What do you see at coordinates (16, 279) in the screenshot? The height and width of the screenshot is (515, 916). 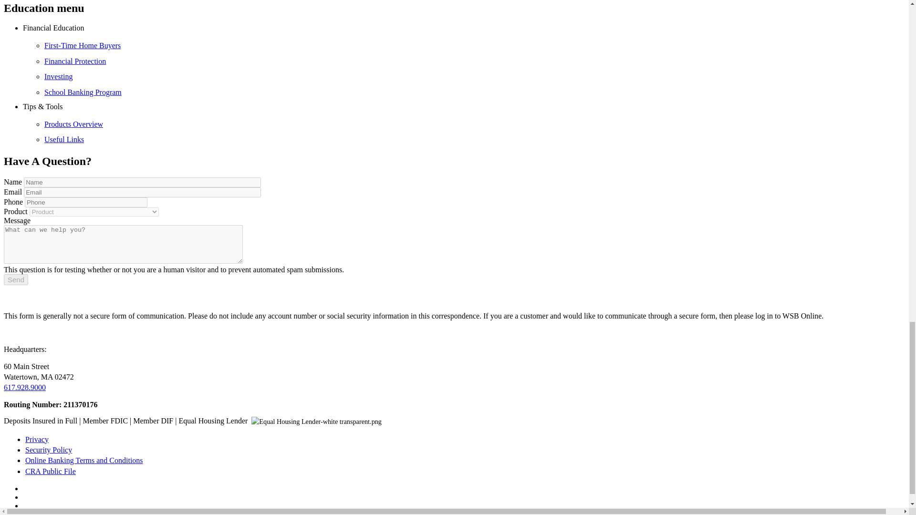 I see `Send` at bounding box center [16, 279].